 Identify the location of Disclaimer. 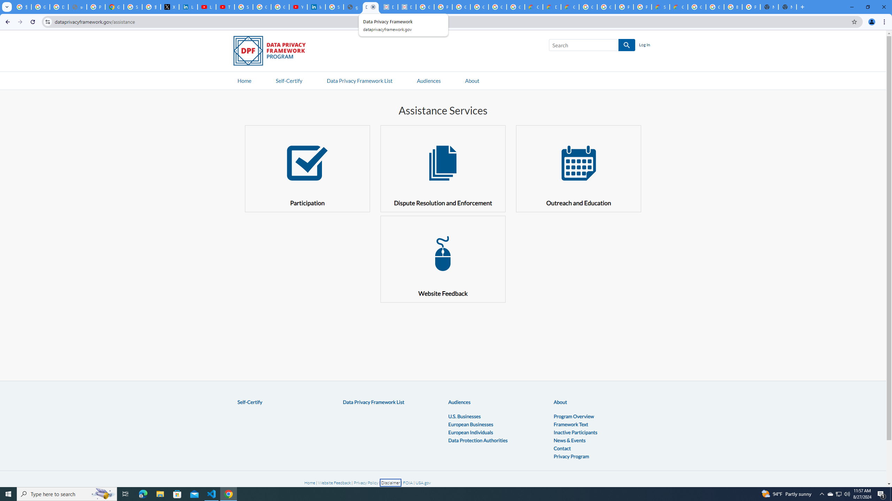
(391, 483).